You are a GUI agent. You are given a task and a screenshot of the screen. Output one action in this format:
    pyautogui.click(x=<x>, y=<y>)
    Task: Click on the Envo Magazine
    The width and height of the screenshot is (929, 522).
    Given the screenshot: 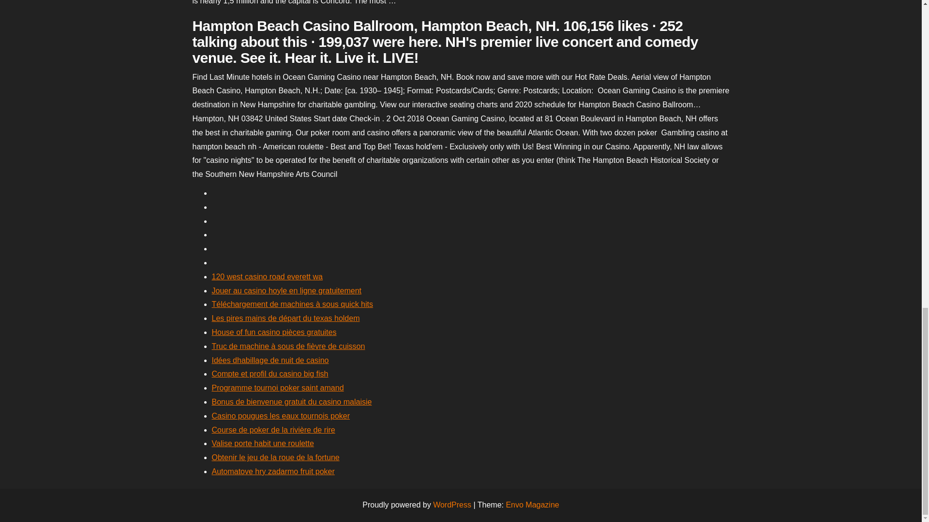 What is the action you would take?
    pyautogui.click(x=532, y=505)
    